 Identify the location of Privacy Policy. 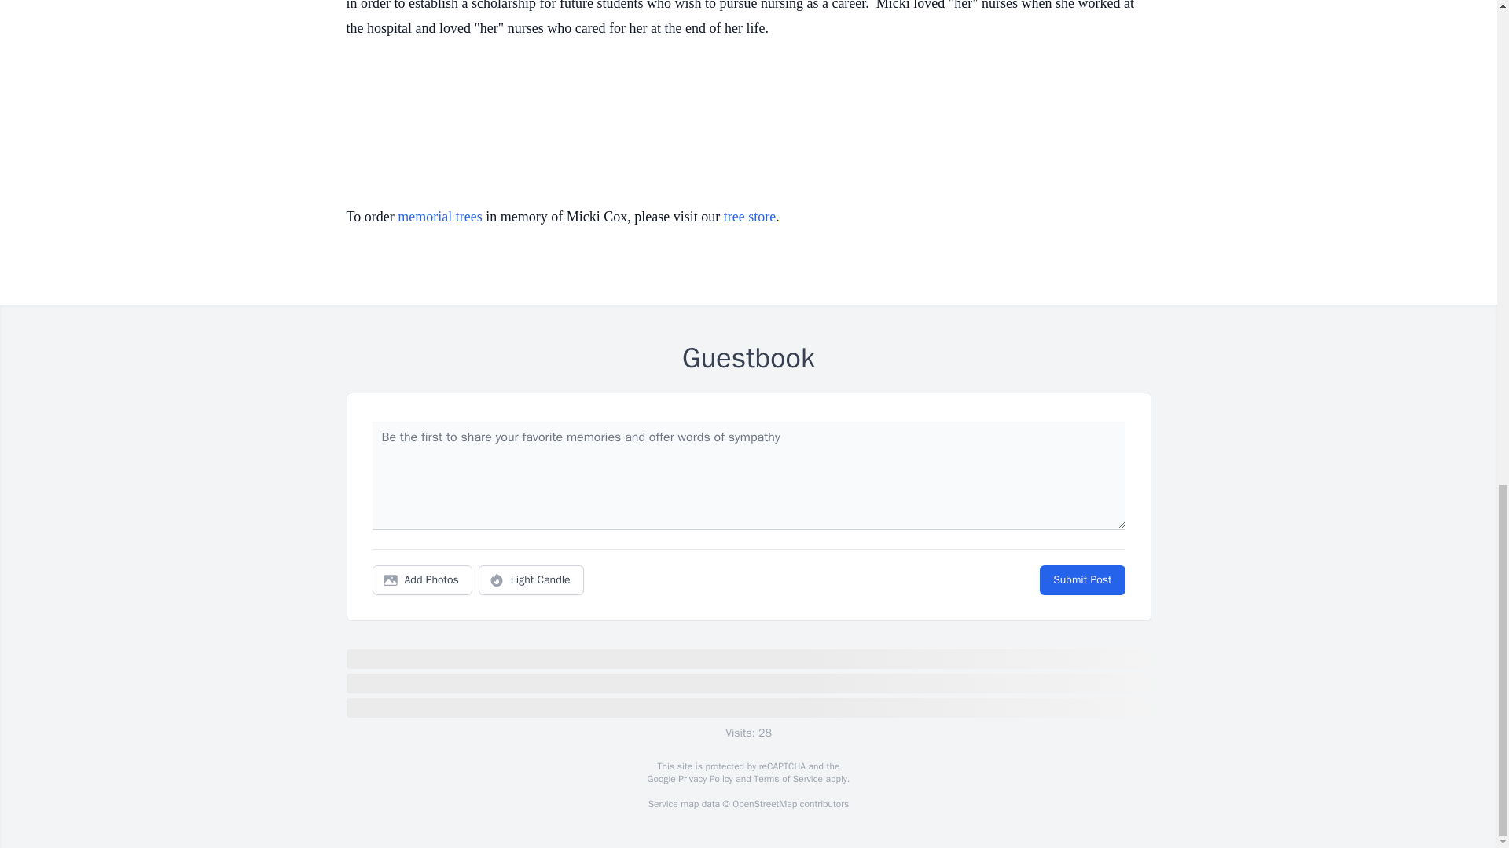
(704, 779).